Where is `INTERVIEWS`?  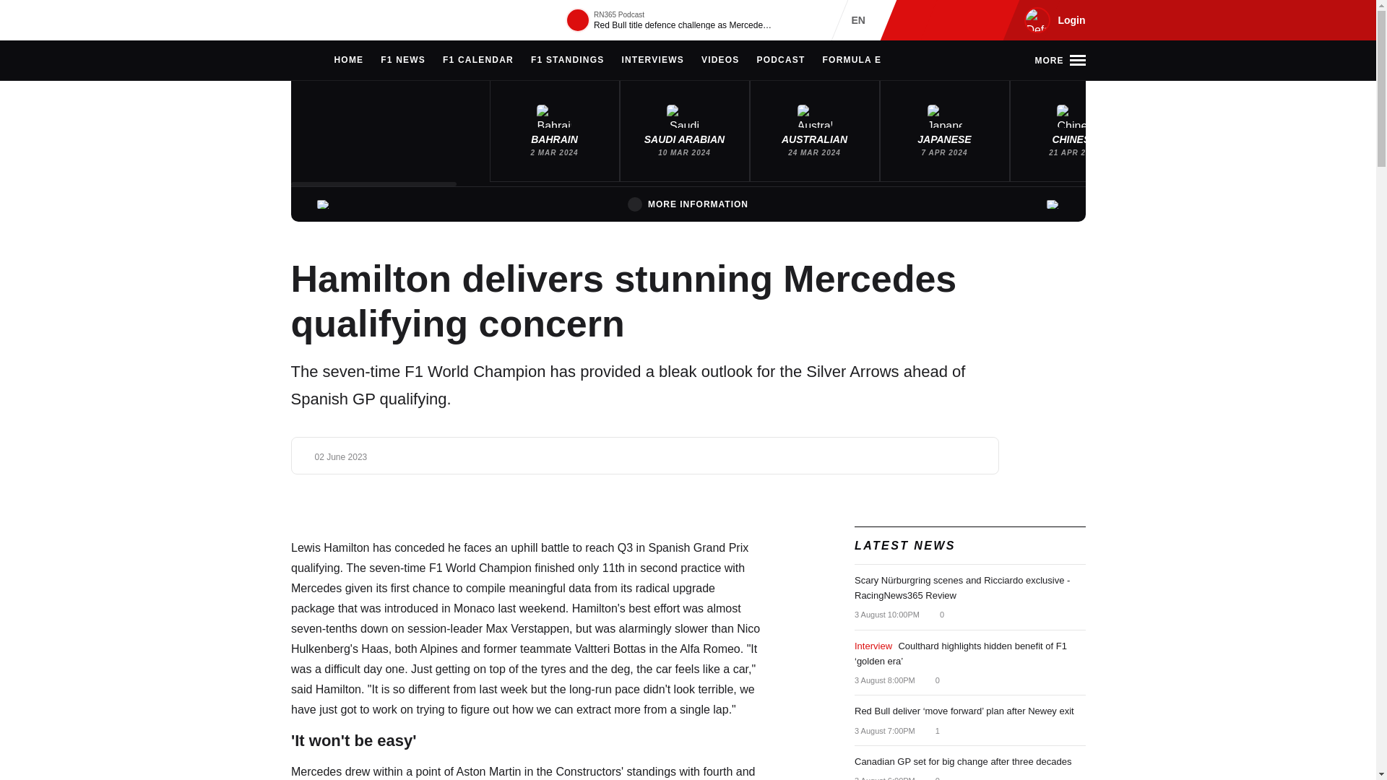 INTERVIEWS is located at coordinates (652, 61).